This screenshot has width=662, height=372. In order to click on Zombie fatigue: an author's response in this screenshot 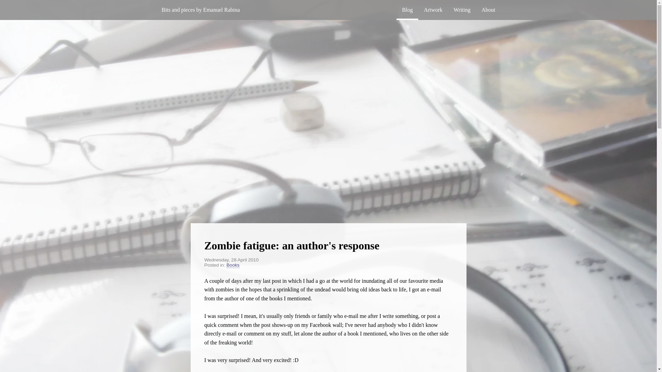, I will do `click(292, 246)`.